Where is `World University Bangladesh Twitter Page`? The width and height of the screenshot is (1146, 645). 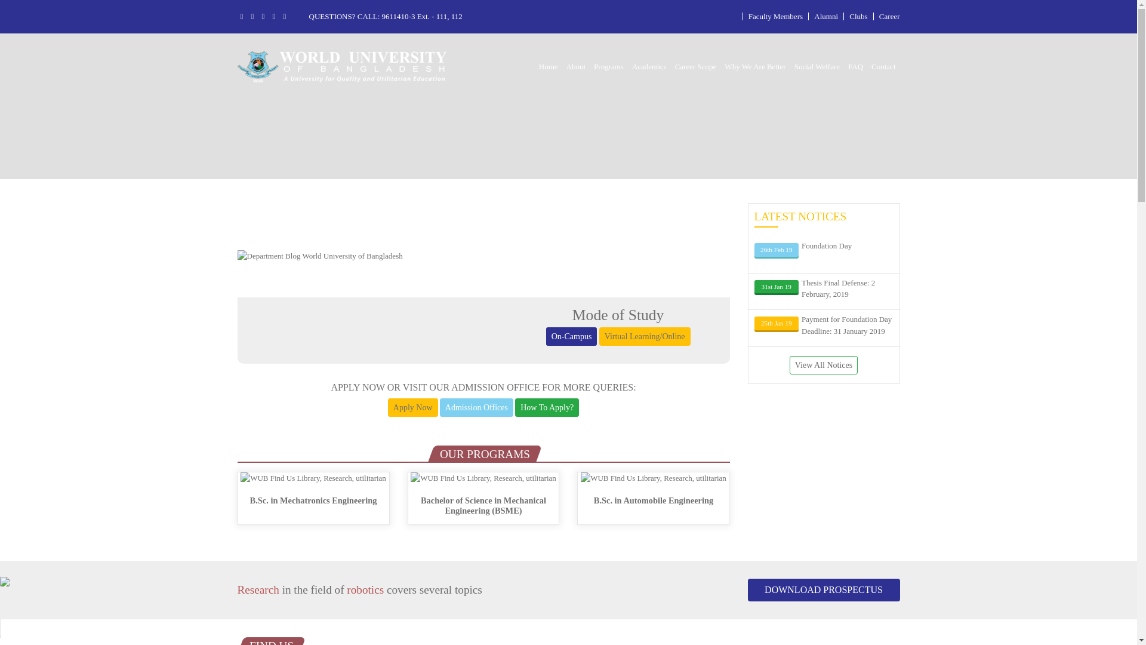 World University Bangladesh Twitter Page is located at coordinates (253, 17).